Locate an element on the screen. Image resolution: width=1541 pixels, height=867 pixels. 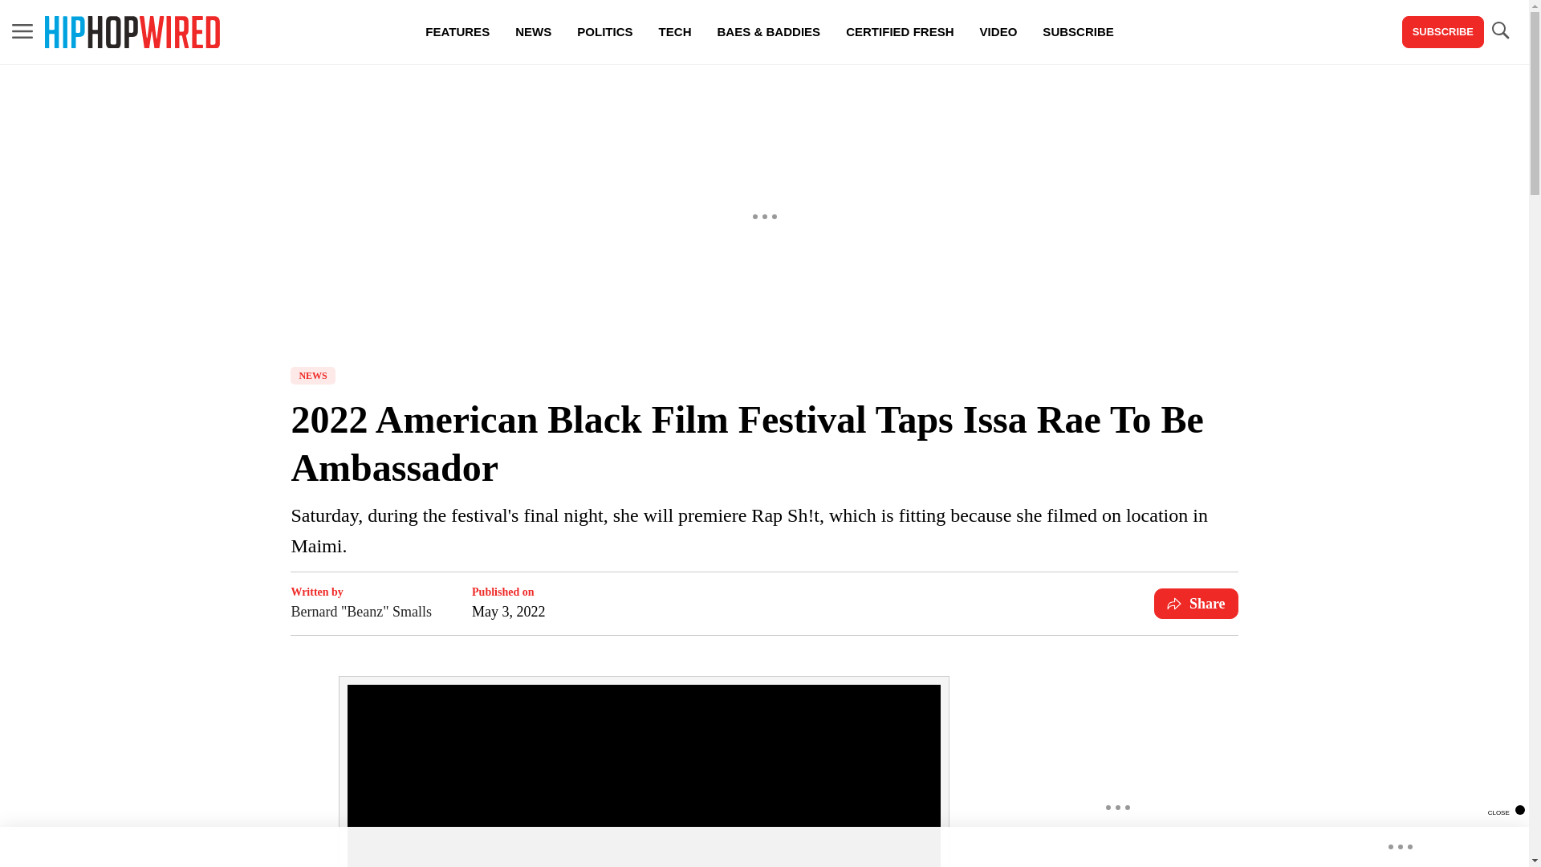
NEWS is located at coordinates (533, 32).